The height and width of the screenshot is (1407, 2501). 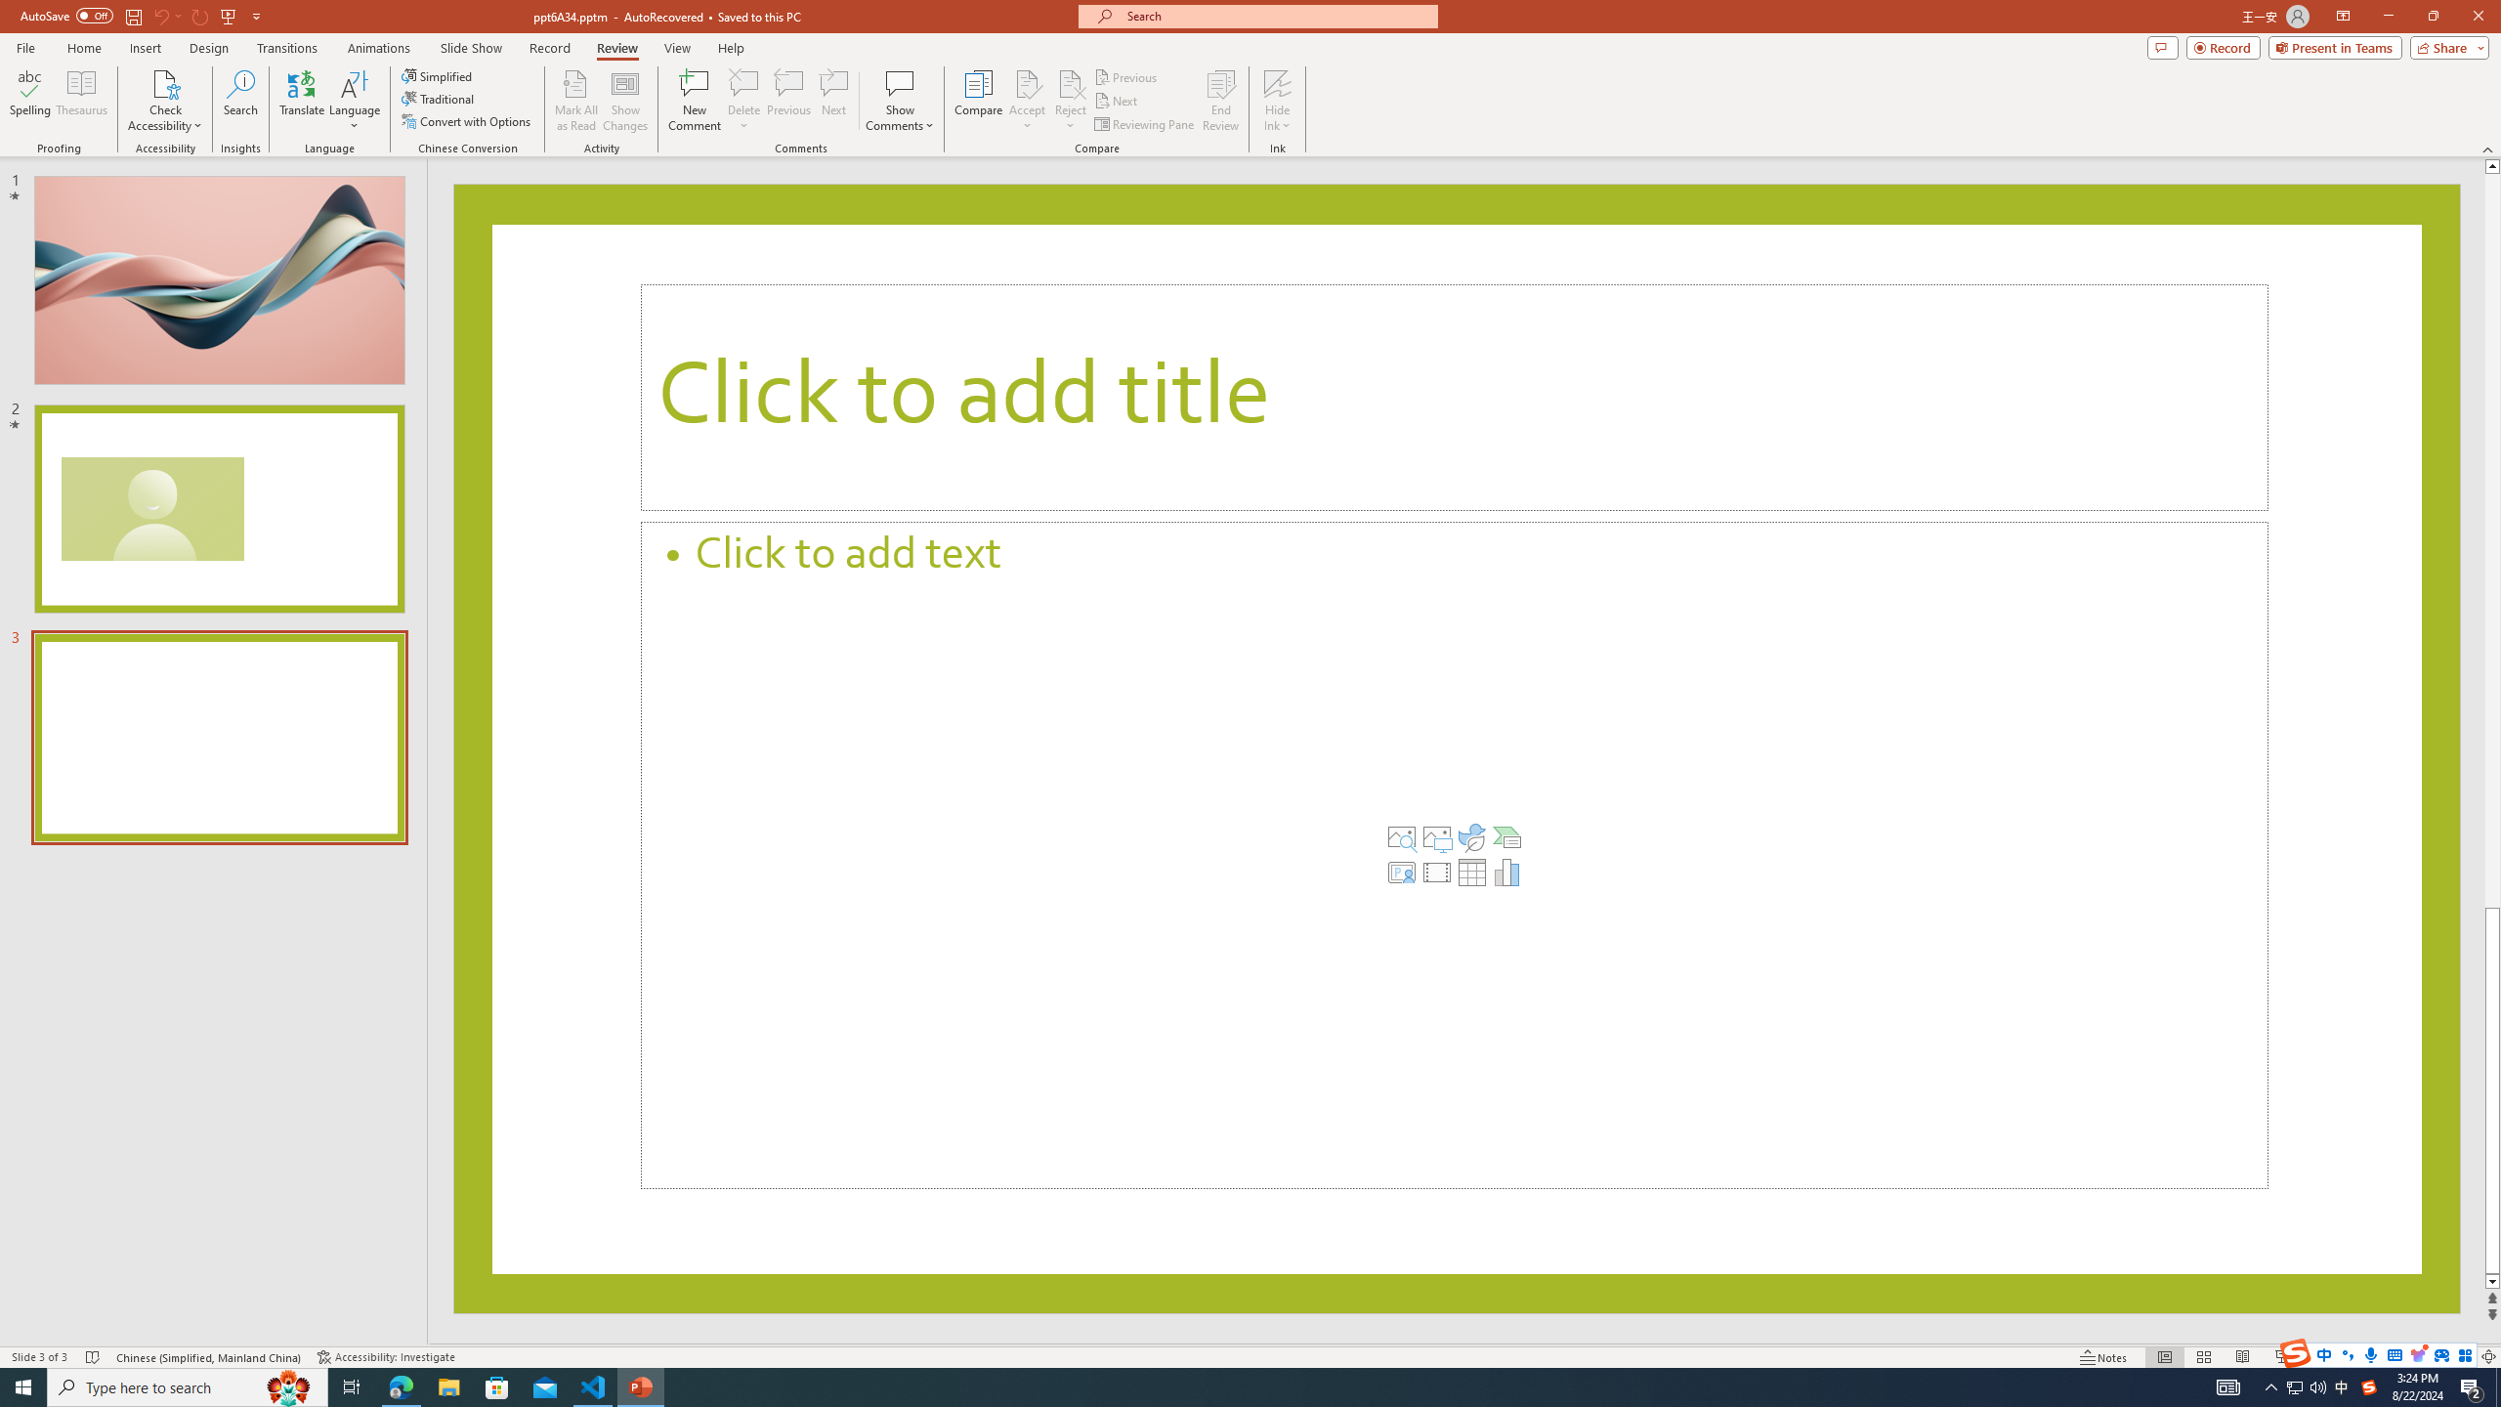 What do you see at coordinates (1116, 102) in the screenshot?
I see `Next` at bounding box center [1116, 102].